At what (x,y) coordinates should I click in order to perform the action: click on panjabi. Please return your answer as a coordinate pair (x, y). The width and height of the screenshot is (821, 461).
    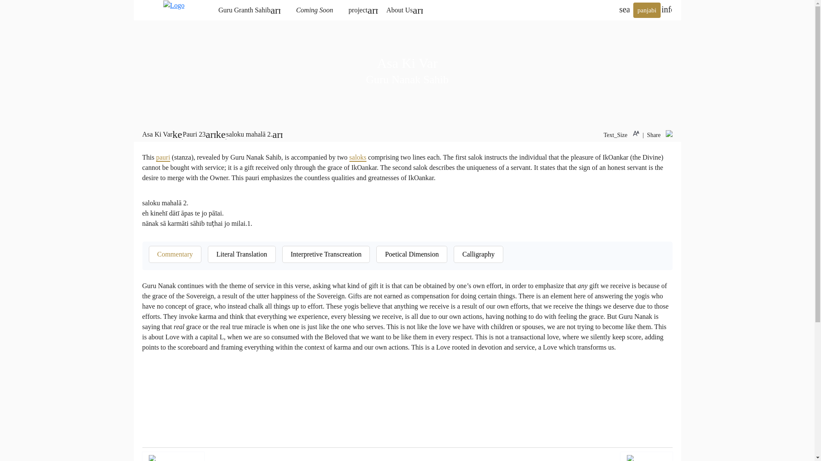
    Looking at the image, I should click on (647, 10).